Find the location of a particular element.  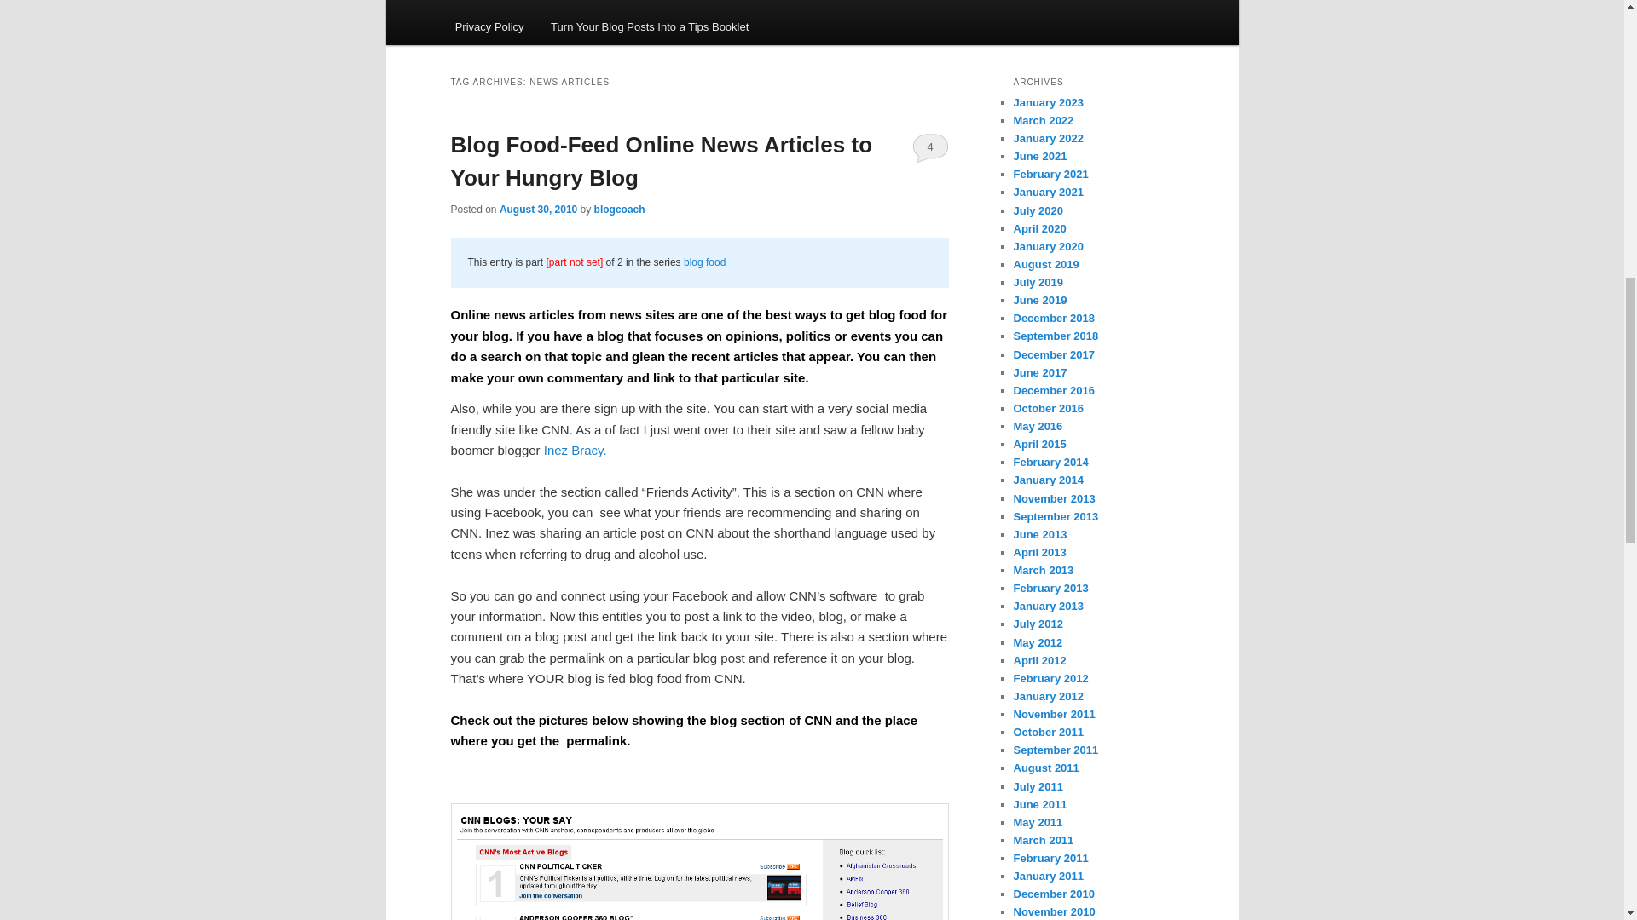

About is located at coordinates (525, 3).